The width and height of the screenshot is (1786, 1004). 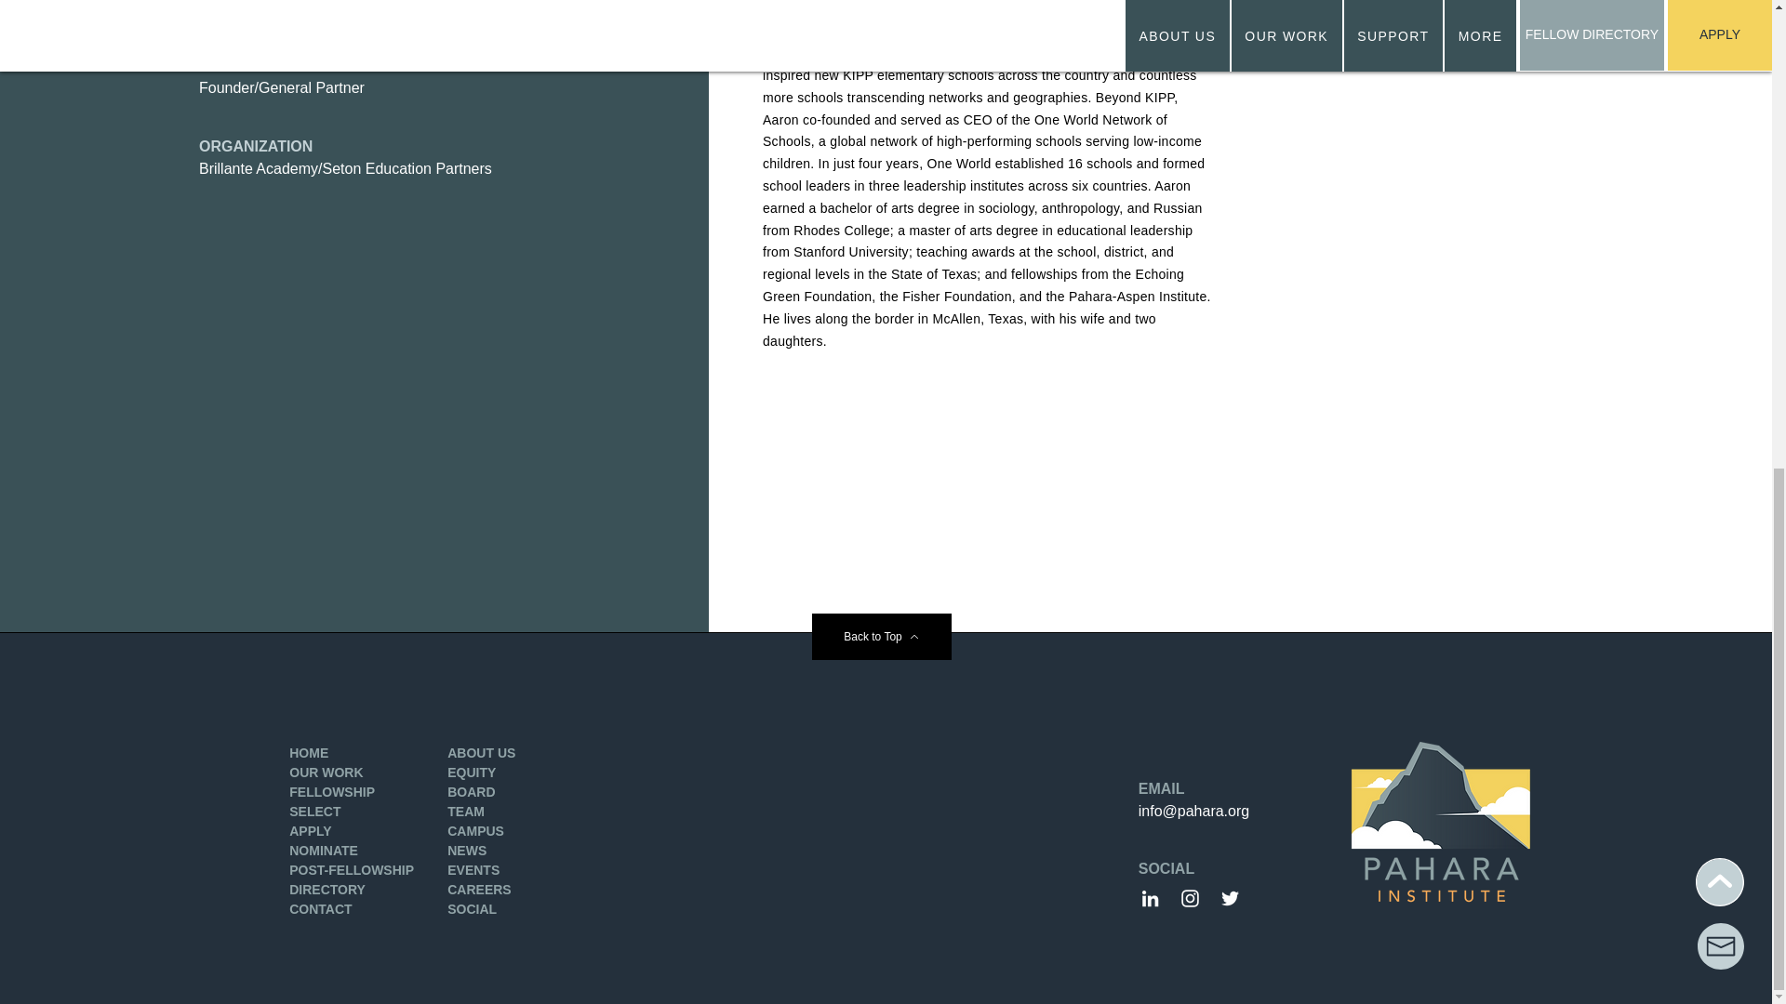 What do you see at coordinates (880, 636) in the screenshot?
I see `Back to Top` at bounding box center [880, 636].